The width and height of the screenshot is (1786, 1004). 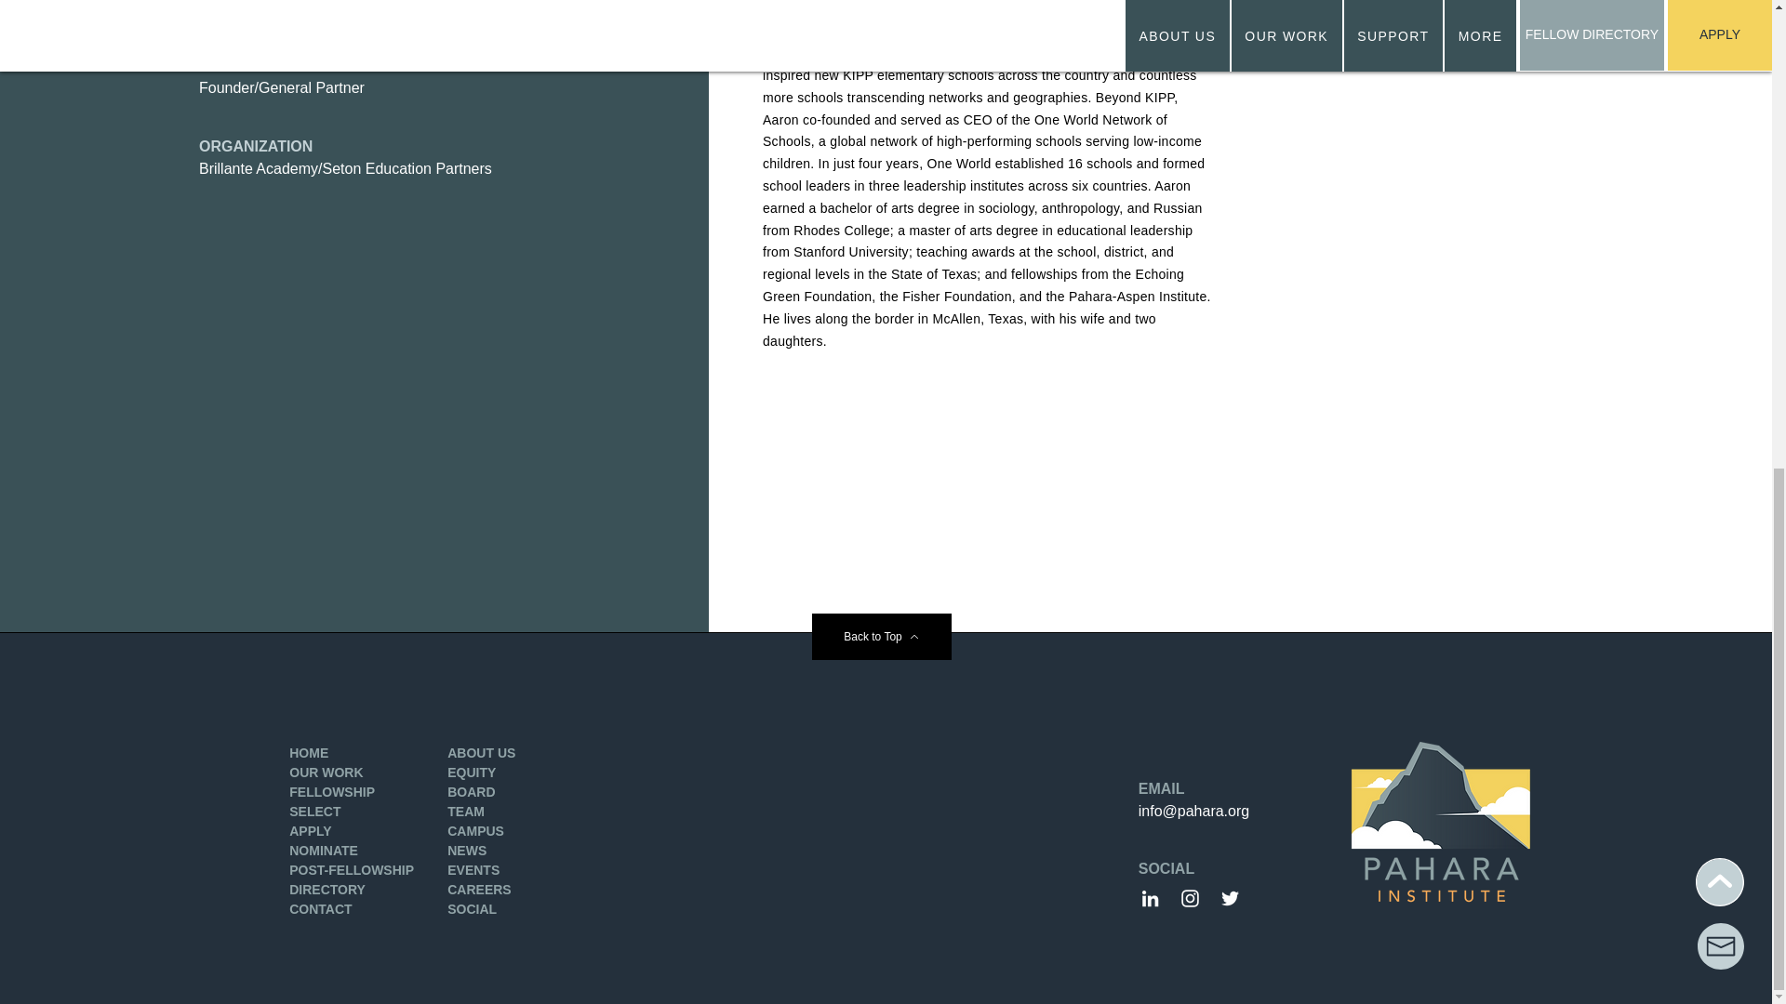 What do you see at coordinates (880, 636) in the screenshot?
I see `Back to Top` at bounding box center [880, 636].